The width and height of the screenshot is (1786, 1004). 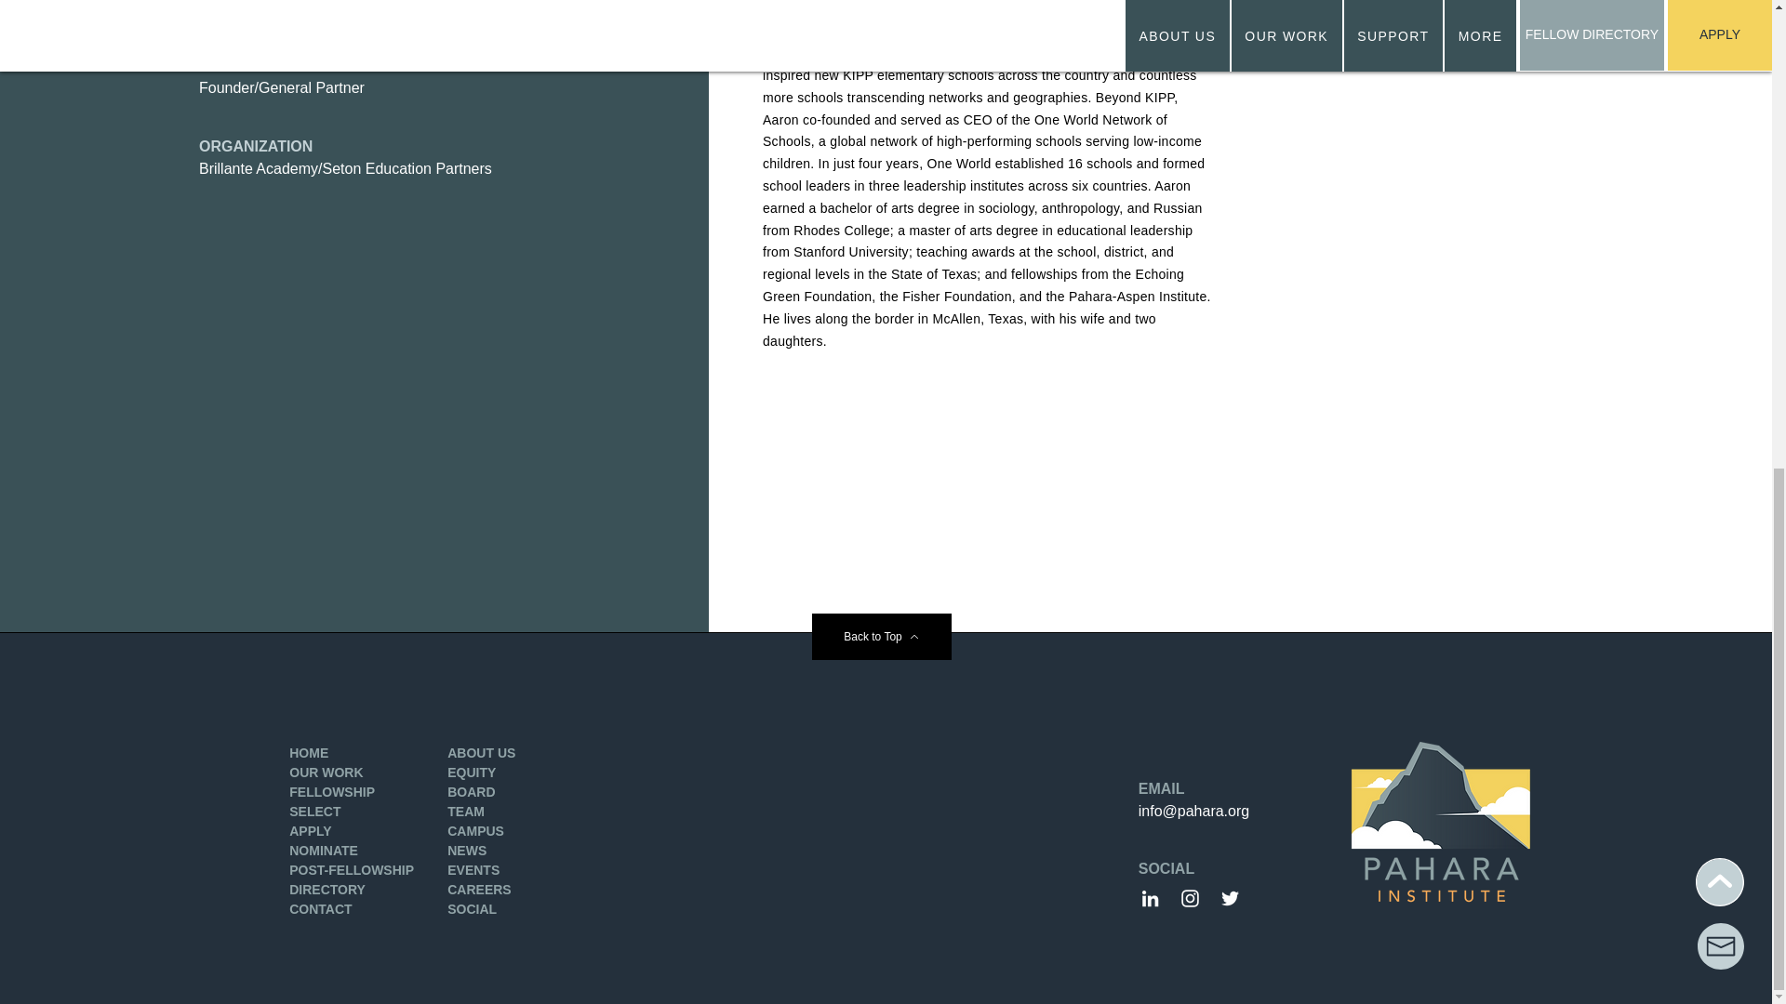 What do you see at coordinates (880, 636) in the screenshot?
I see `Back to Top` at bounding box center [880, 636].